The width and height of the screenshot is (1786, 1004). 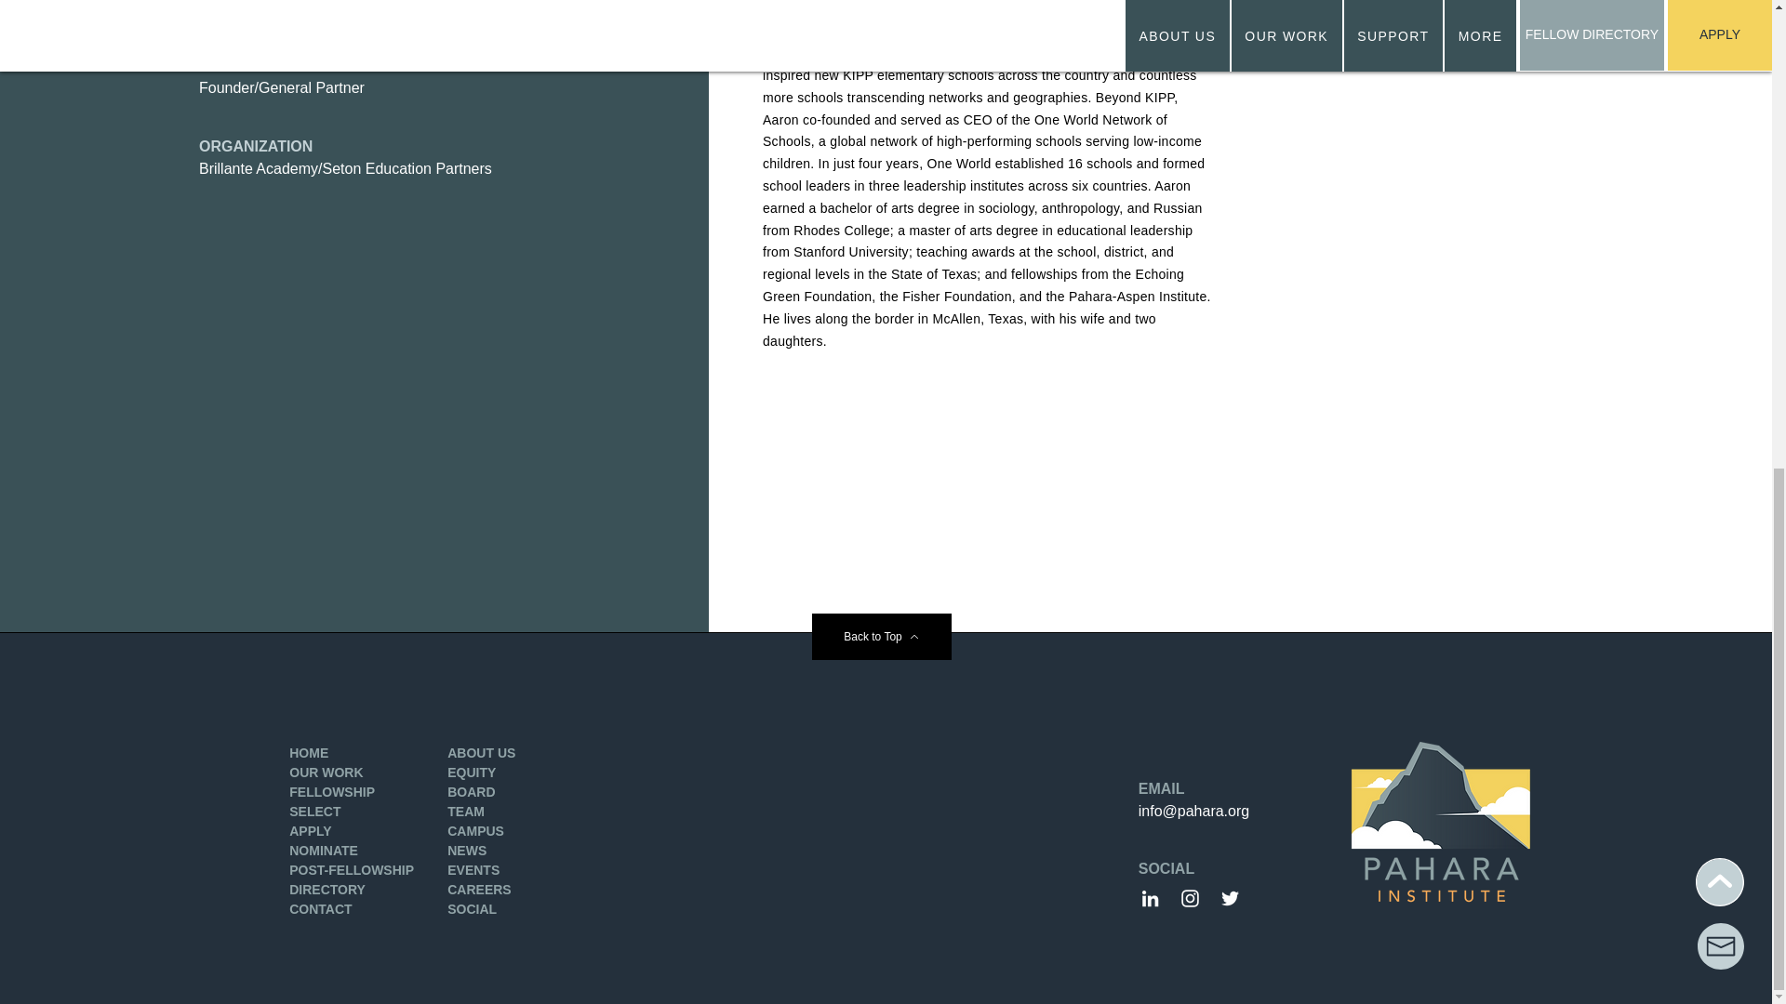 What do you see at coordinates (880, 636) in the screenshot?
I see `Back to Top` at bounding box center [880, 636].